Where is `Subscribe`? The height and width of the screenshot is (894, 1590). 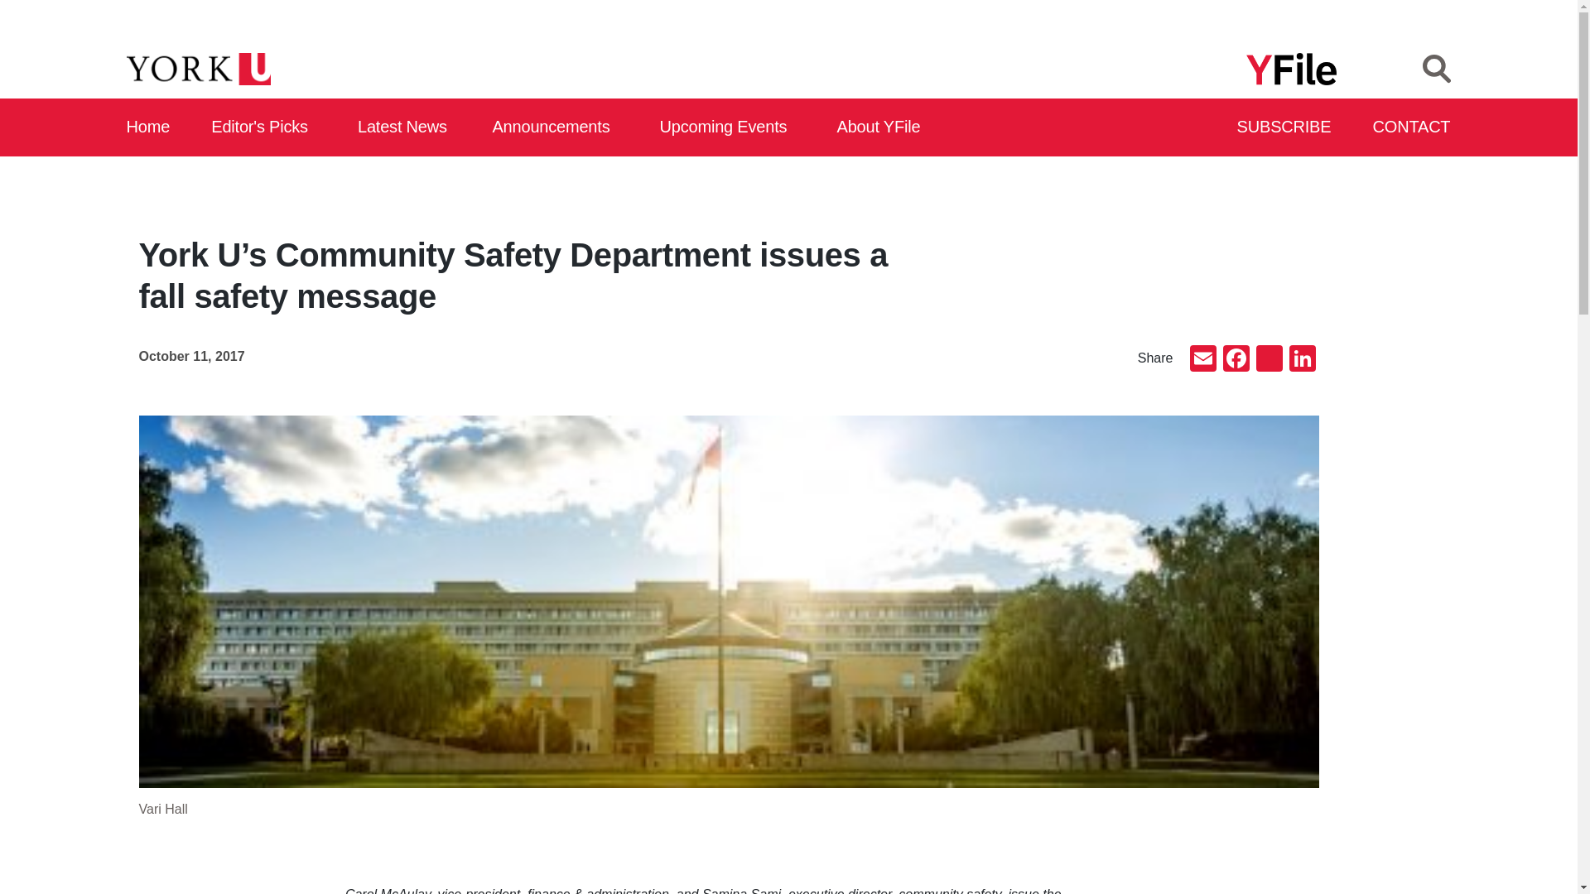 Subscribe is located at coordinates (1285, 127).